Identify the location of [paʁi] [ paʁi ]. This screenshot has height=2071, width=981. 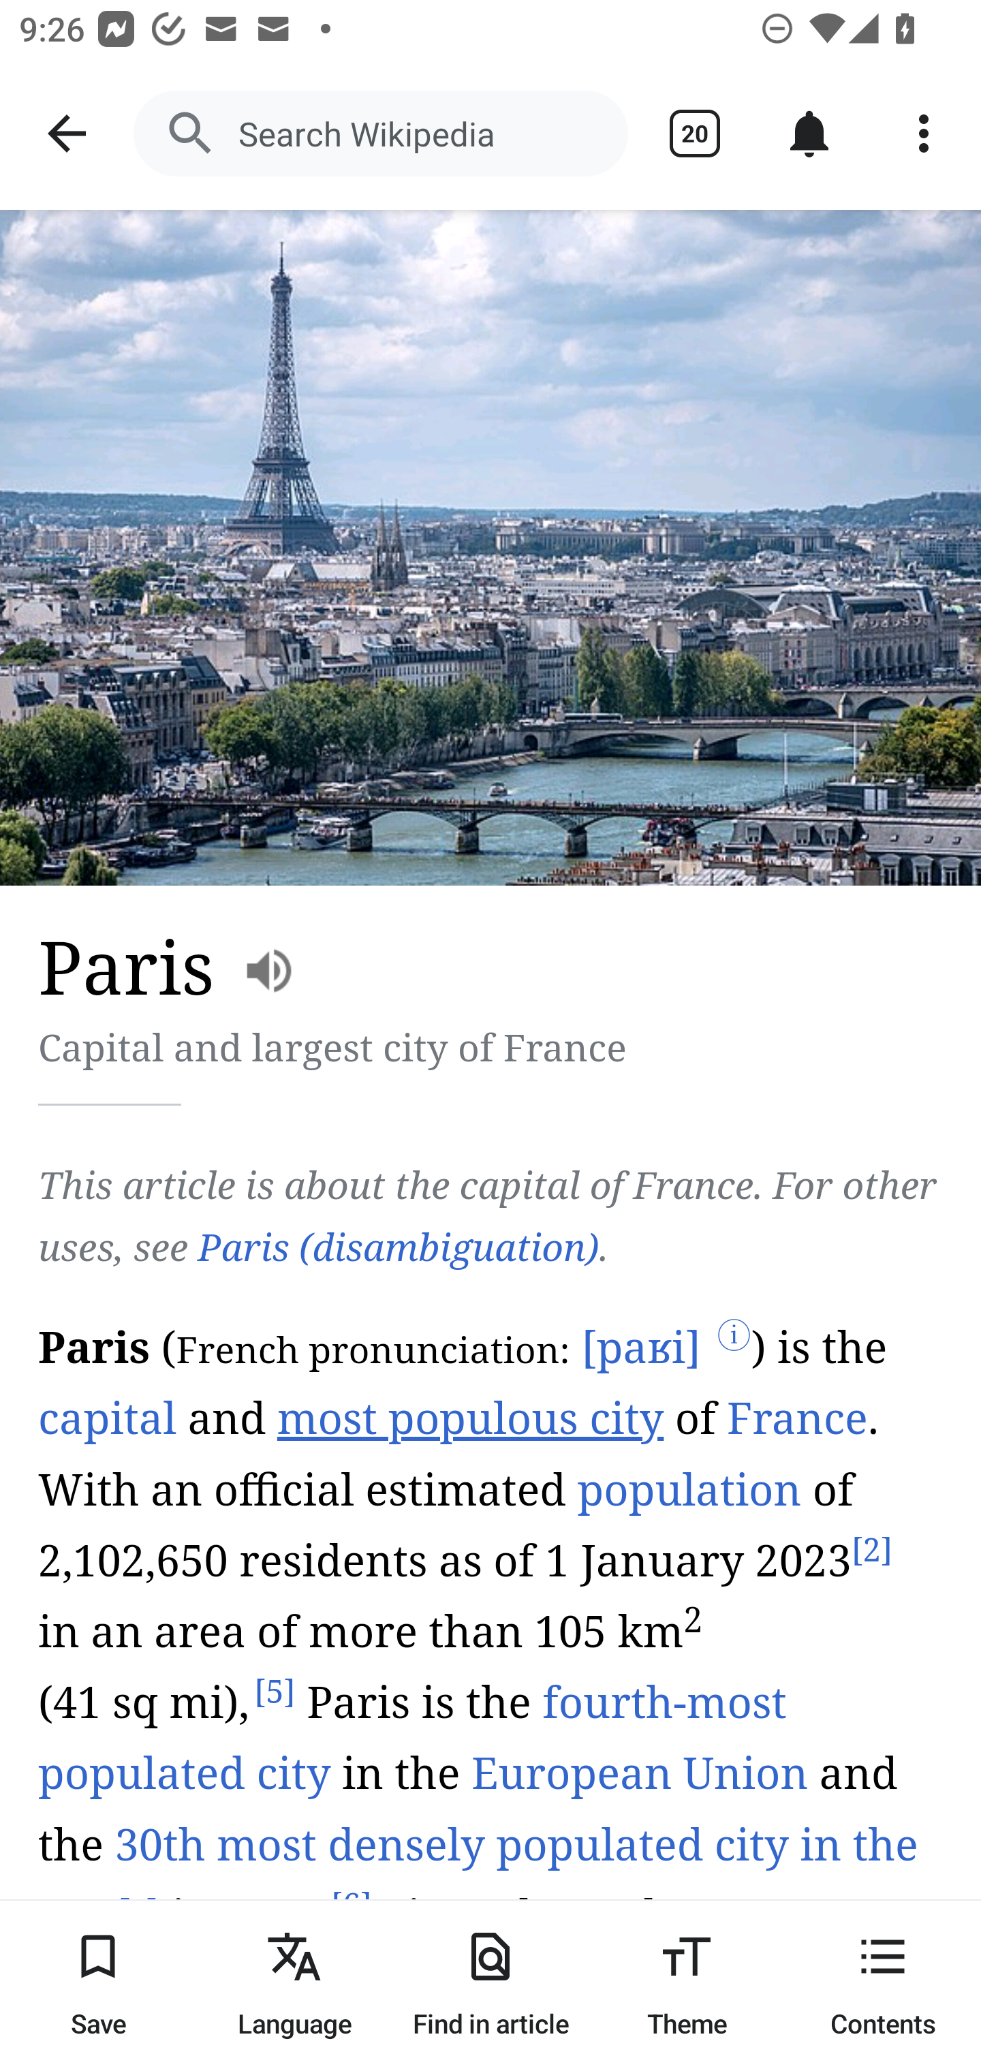
(640, 1349).